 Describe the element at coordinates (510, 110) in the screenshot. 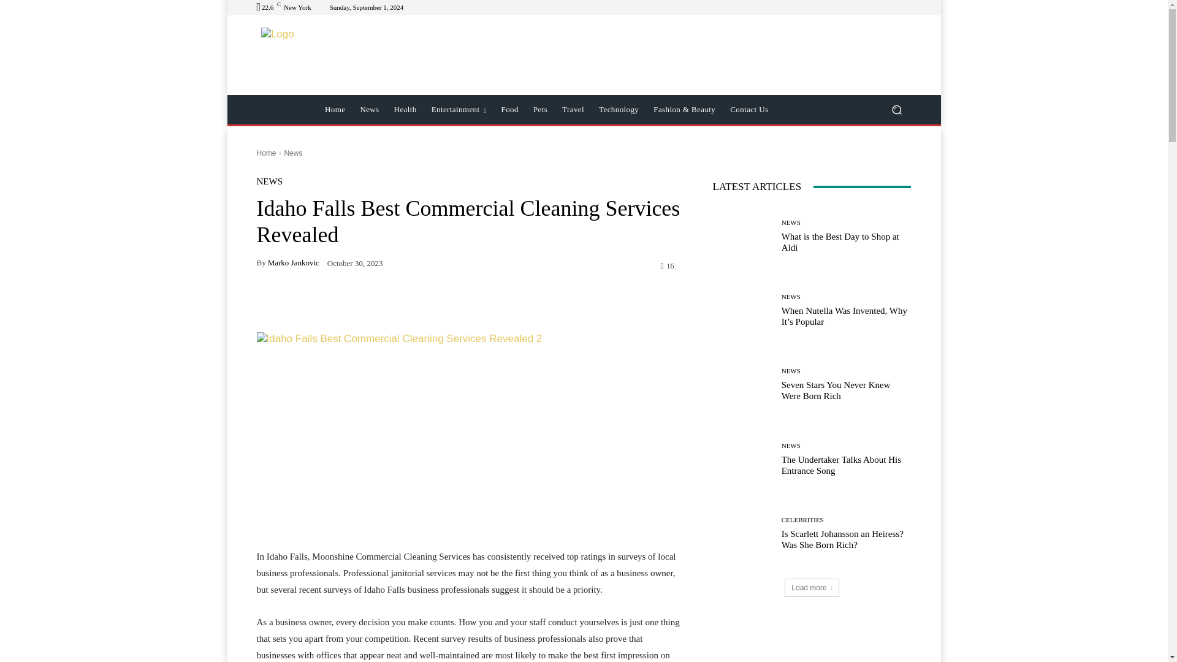

I see `Food` at that location.